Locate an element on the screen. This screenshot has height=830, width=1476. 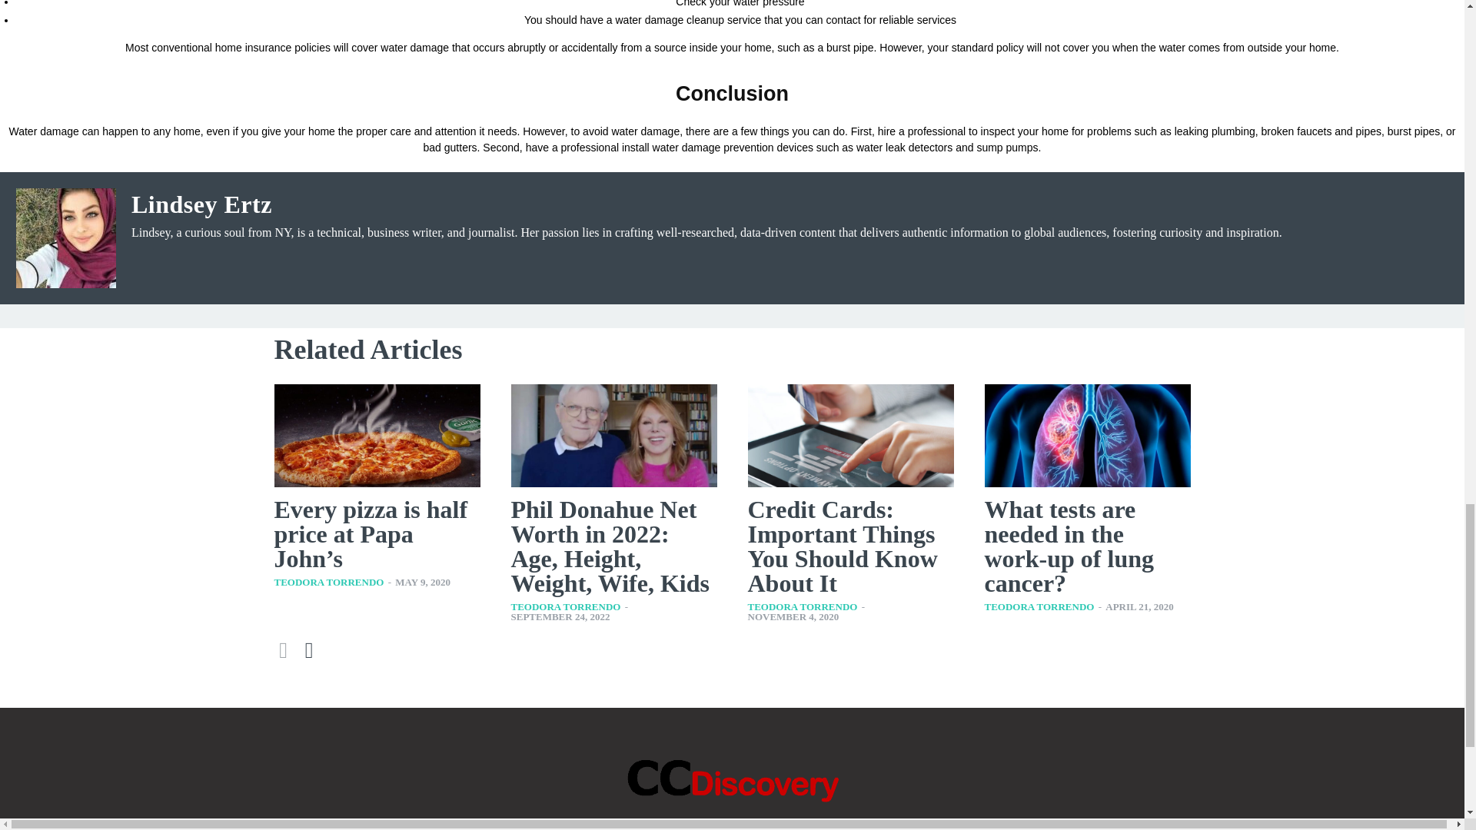
Lindsey Ertz is located at coordinates (66, 238).